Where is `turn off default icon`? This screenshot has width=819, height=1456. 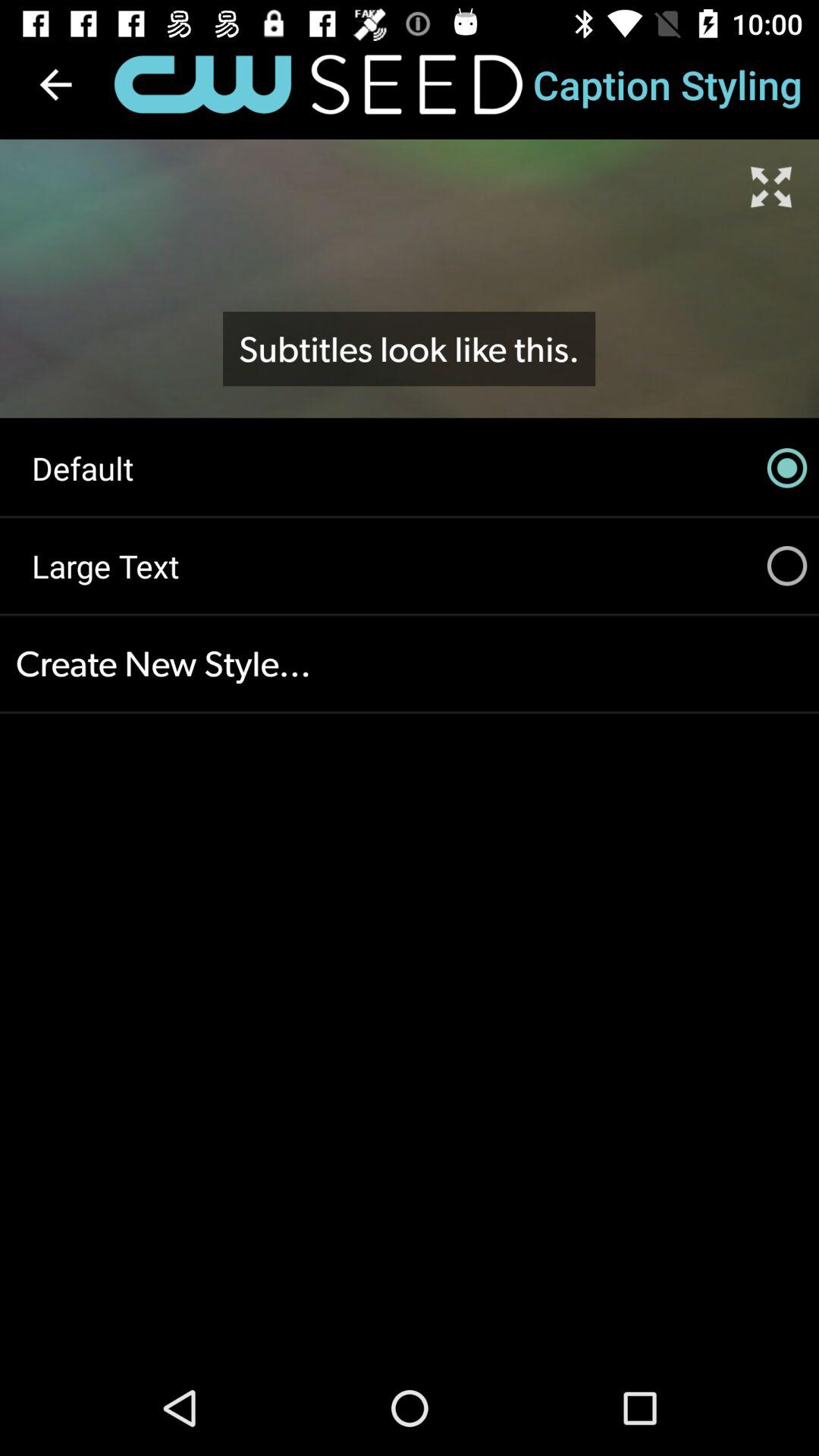
turn off default icon is located at coordinates (409, 468).